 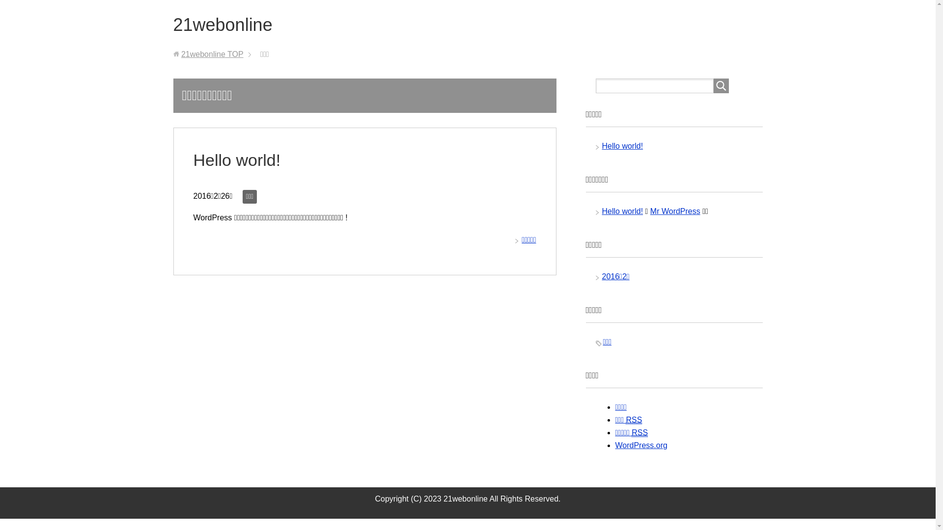 I want to click on 21webonline, so click(x=222, y=25).